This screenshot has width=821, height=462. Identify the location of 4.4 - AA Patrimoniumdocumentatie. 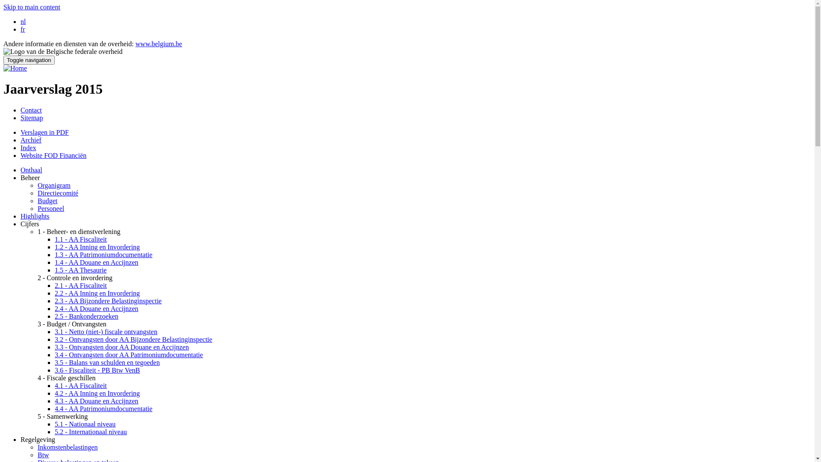
(103, 409).